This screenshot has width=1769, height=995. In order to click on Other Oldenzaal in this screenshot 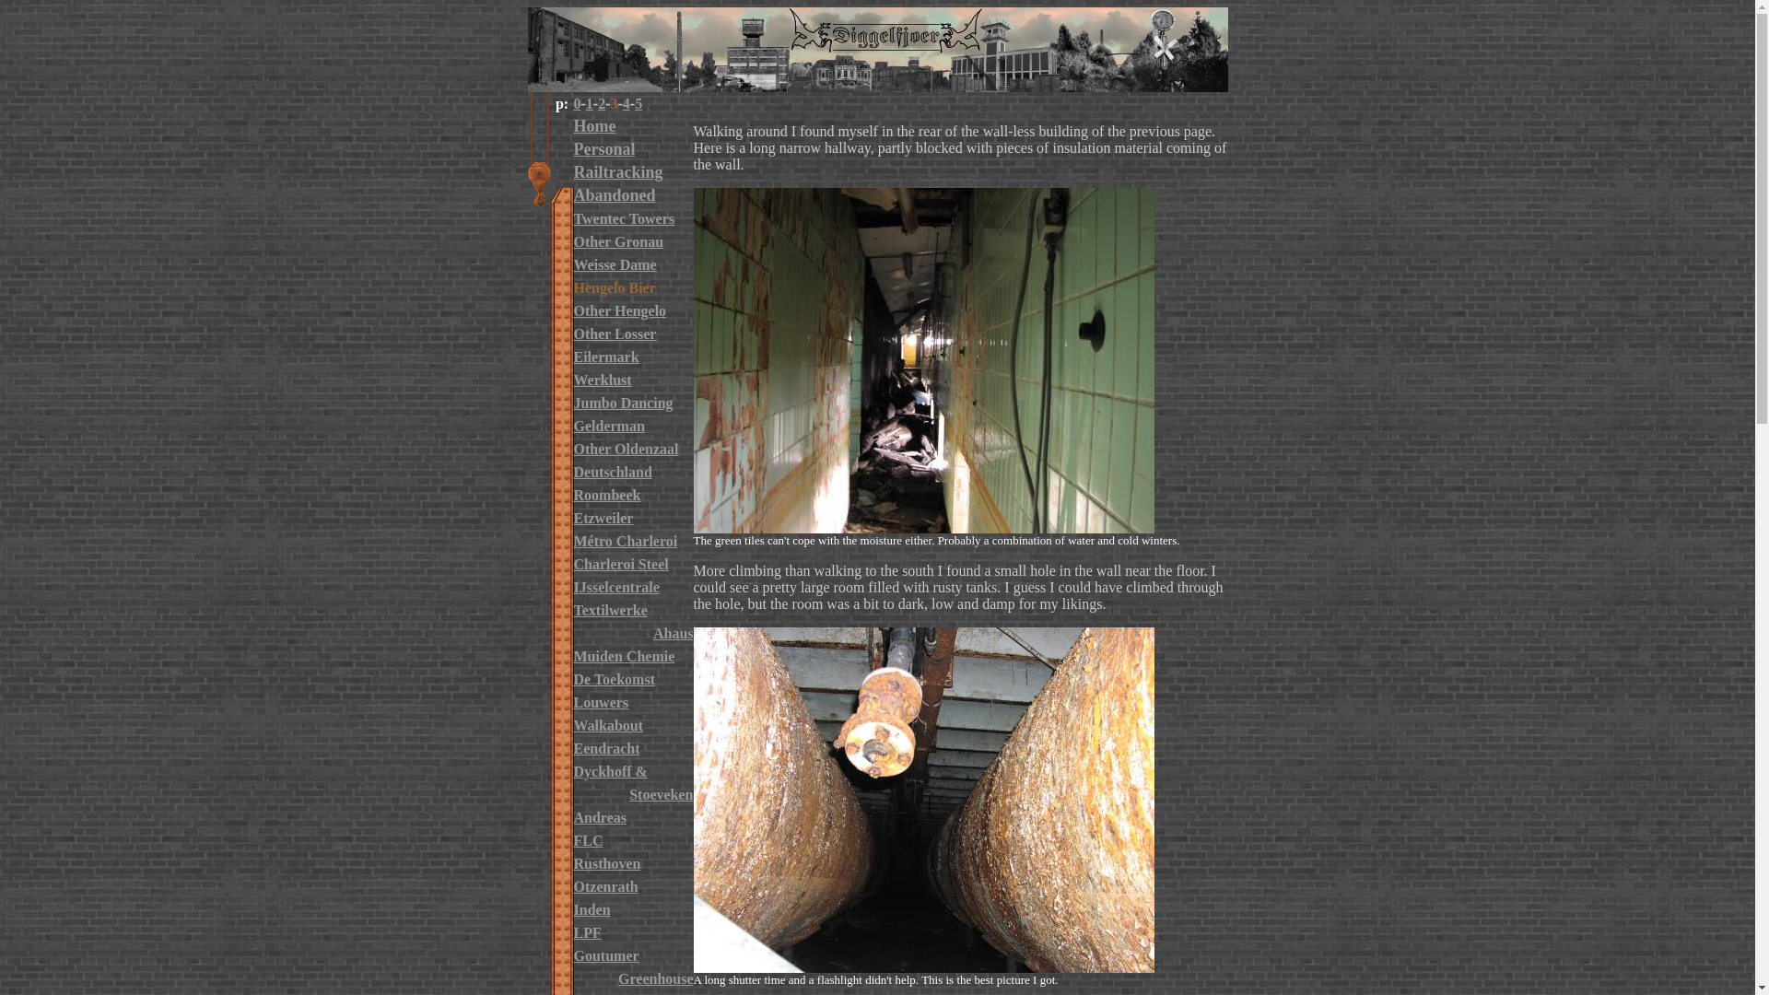, I will do `click(625, 448)`.